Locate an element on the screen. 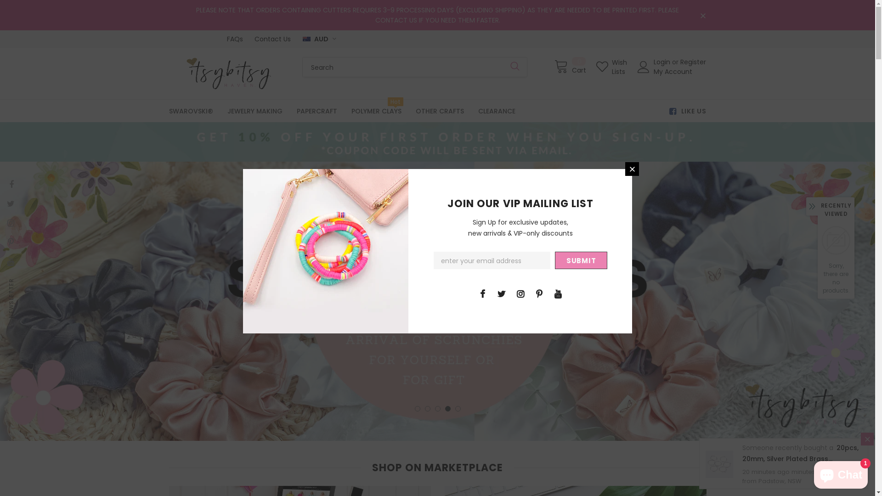  Twitter is located at coordinates (501, 293).